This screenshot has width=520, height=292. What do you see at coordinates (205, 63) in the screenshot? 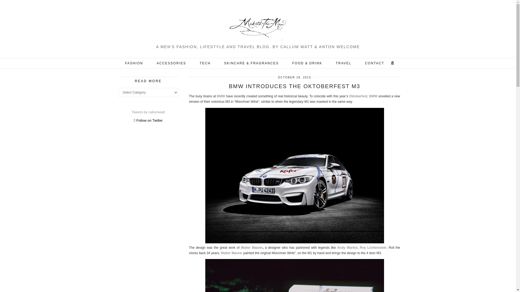
I see `TECH` at bounding box center [205, 63].